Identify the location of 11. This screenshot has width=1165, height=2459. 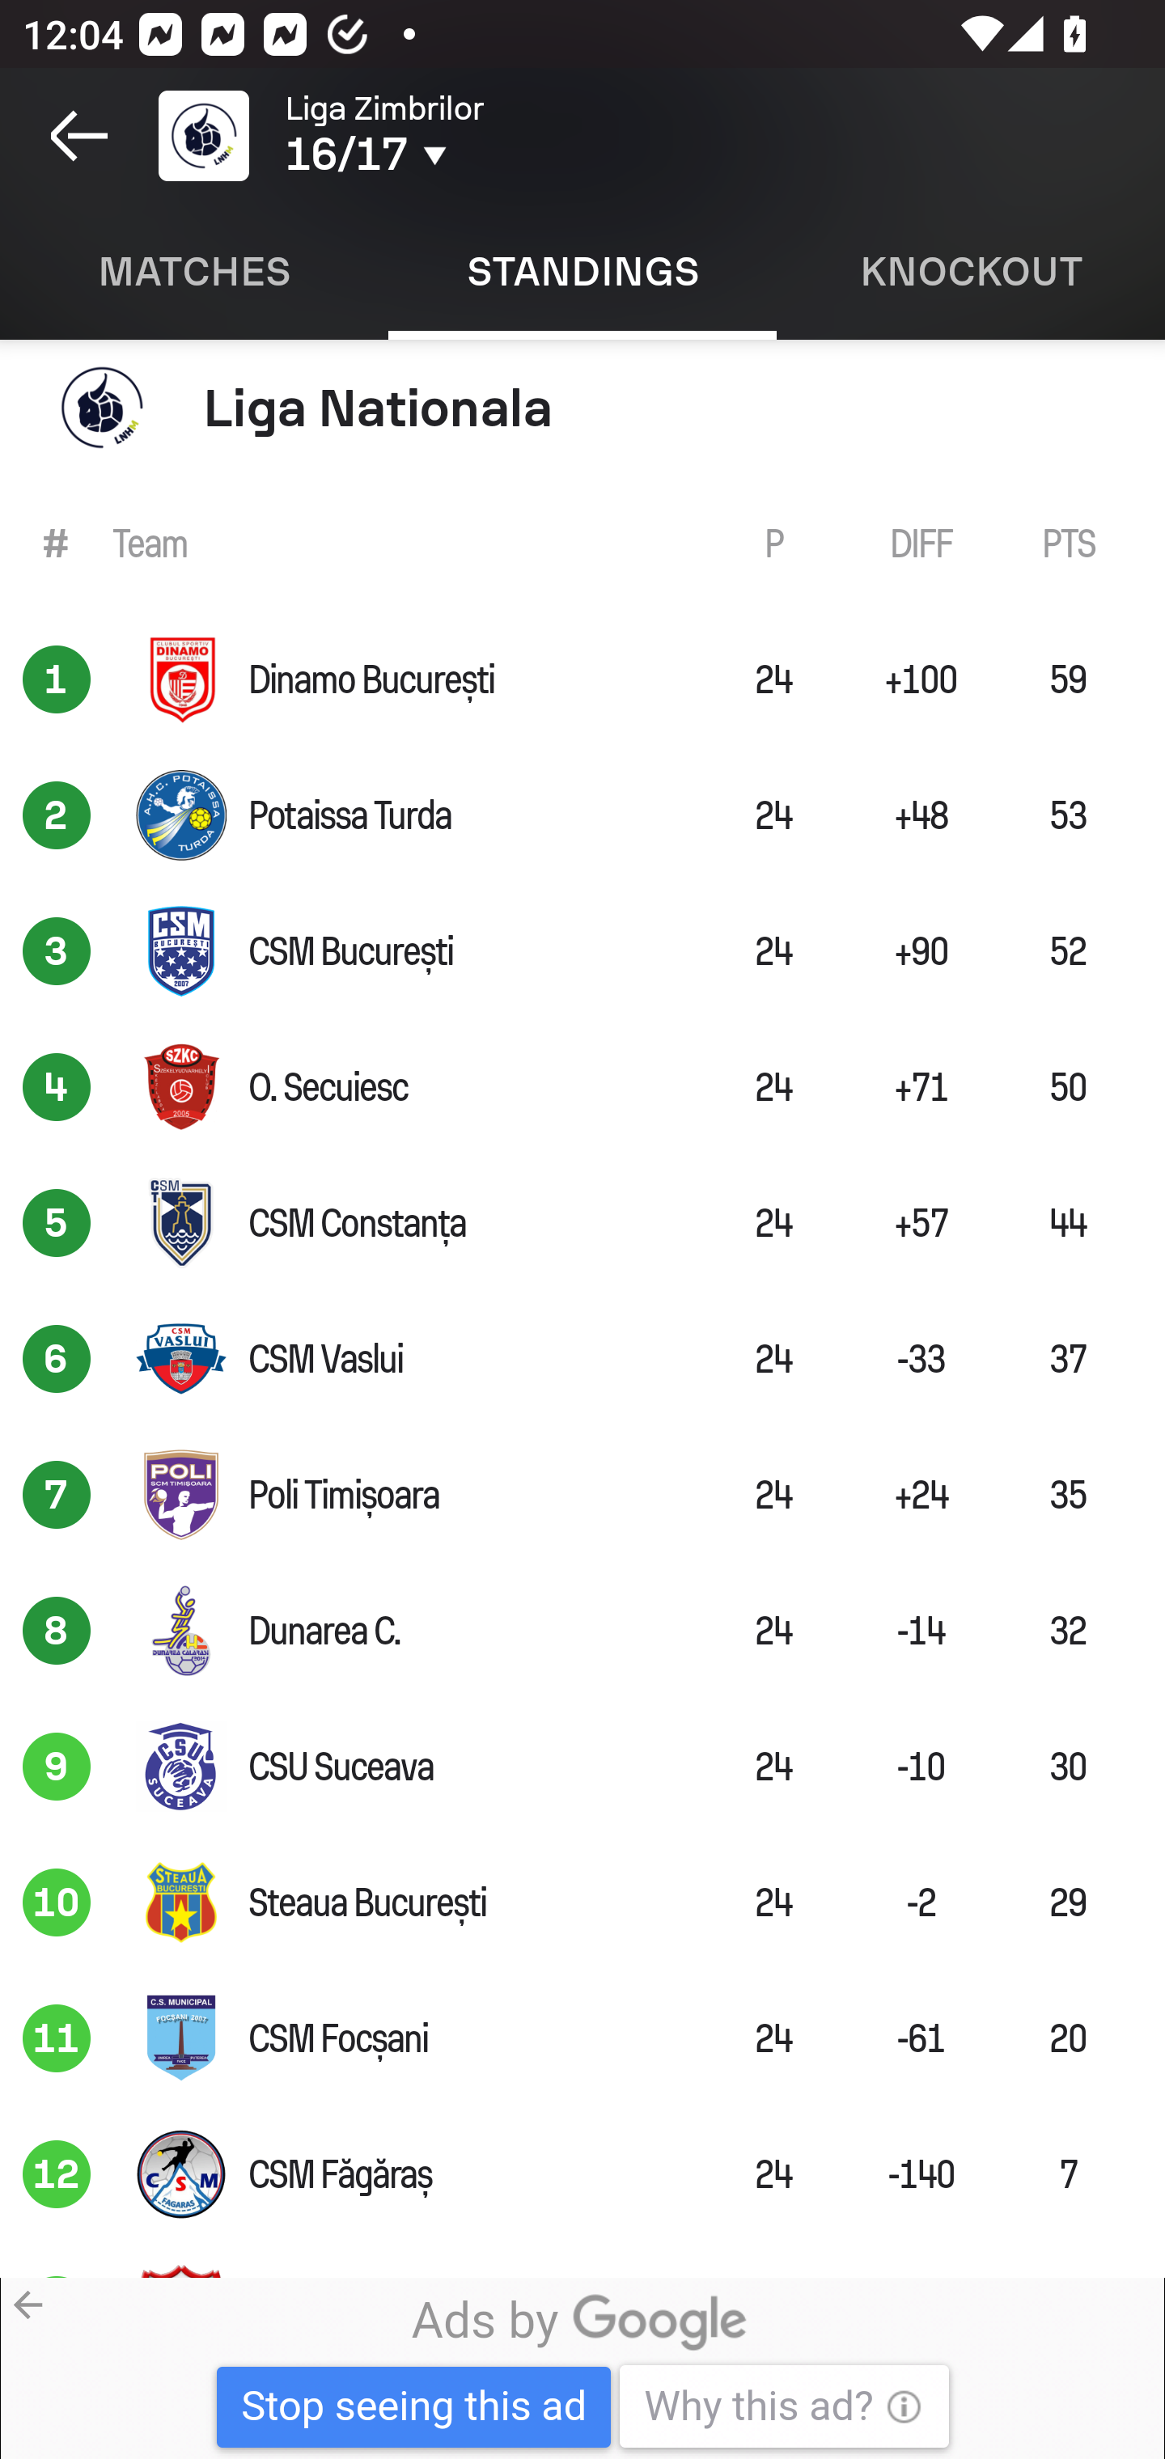
(57, 2038).